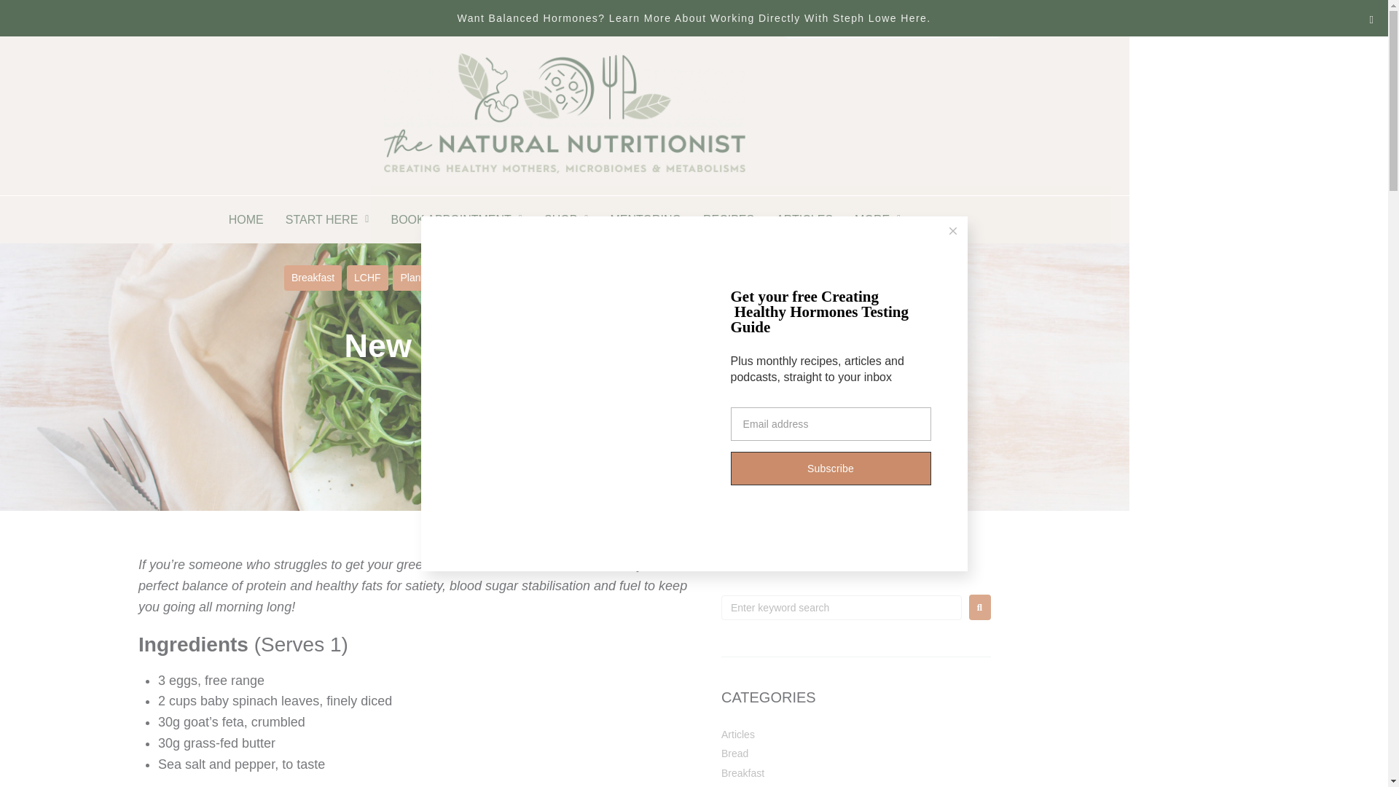  Describe the element at coordinates (542, 277) in the screenshot. I see `TWR` at that location.